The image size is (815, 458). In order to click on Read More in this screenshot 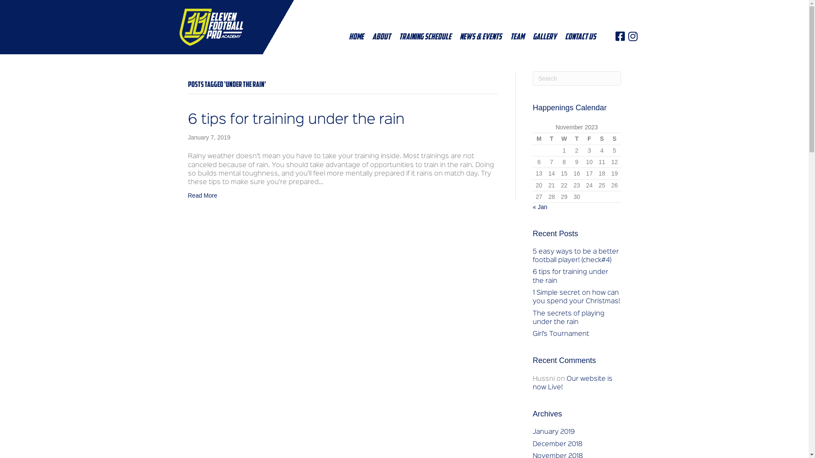, I will do `click(202, 195)`.